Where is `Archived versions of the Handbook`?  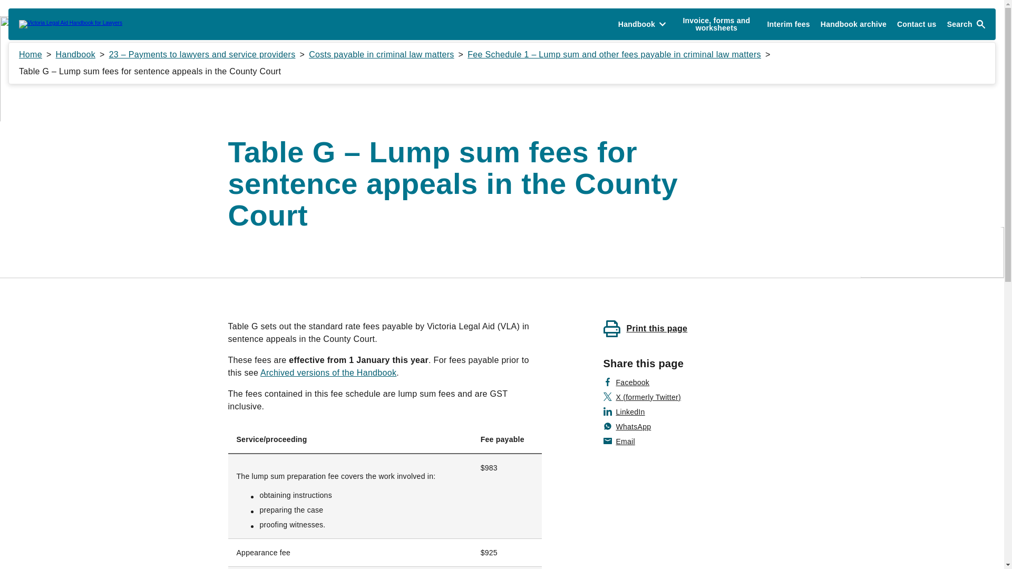
Archived versions of the Handbook is located at coordinates (328, 372).